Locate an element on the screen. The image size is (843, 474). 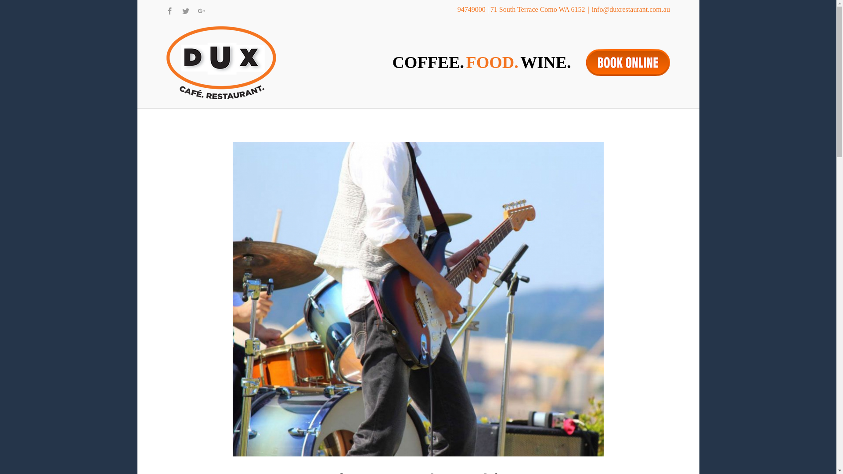
Google+ is located at coordinates (202, 11).